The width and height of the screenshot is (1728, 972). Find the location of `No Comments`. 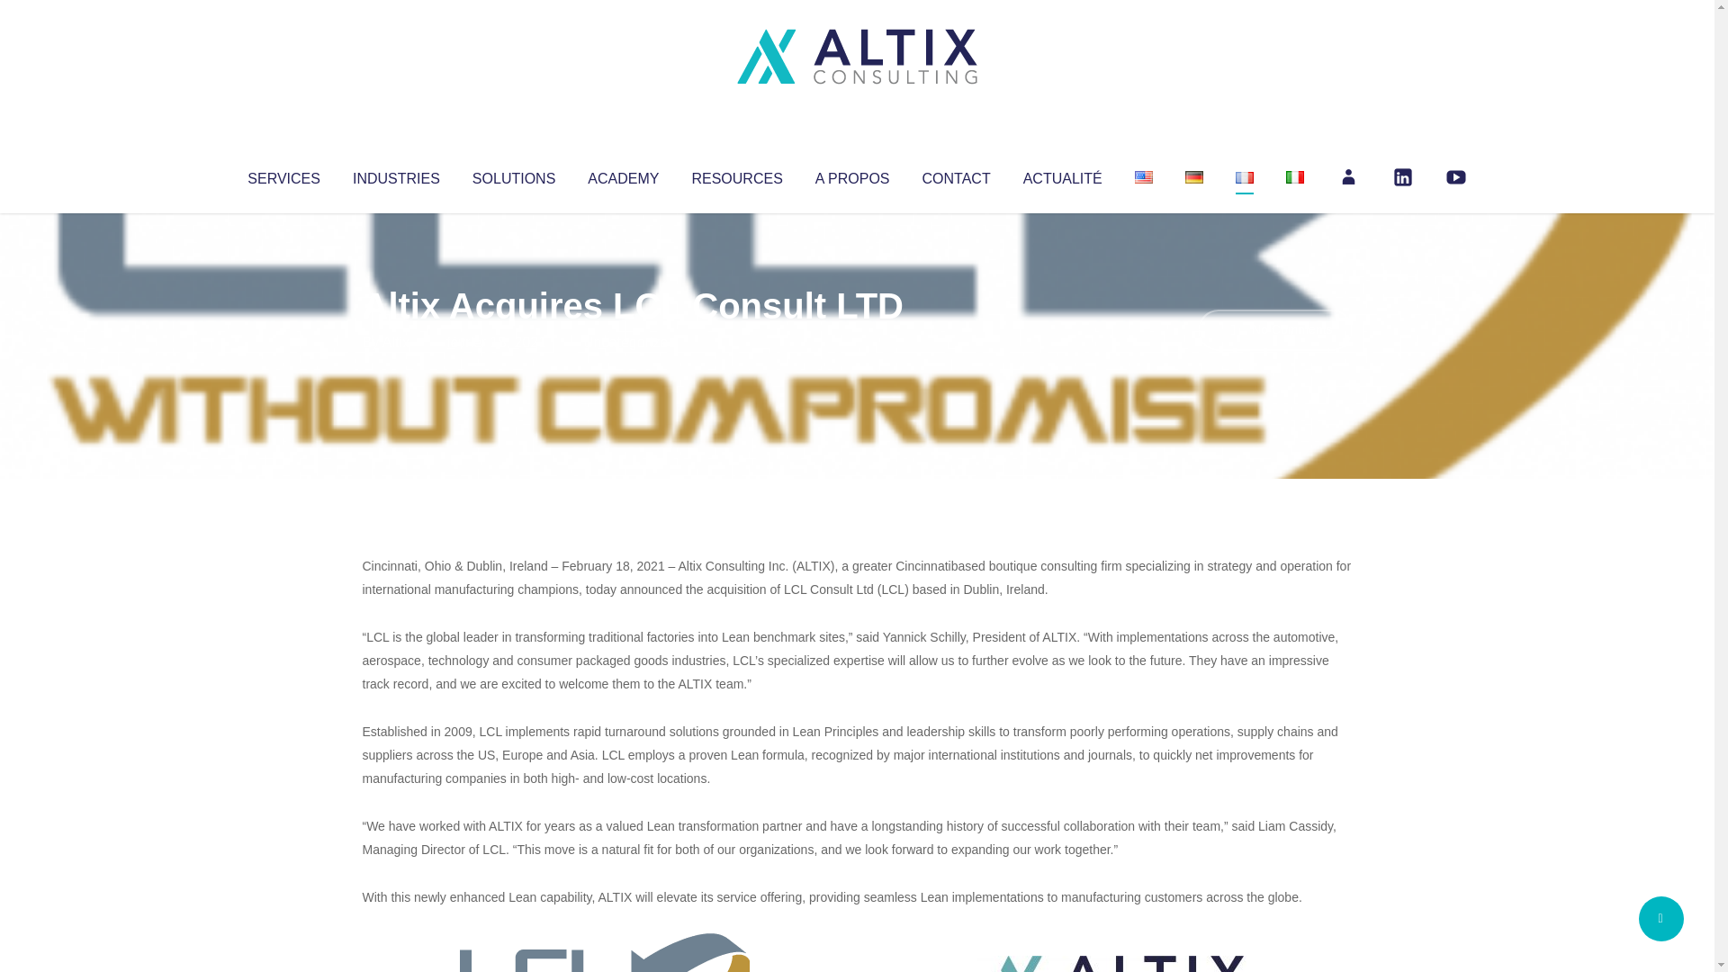

No Comments is located at coordinates (1274, 329).